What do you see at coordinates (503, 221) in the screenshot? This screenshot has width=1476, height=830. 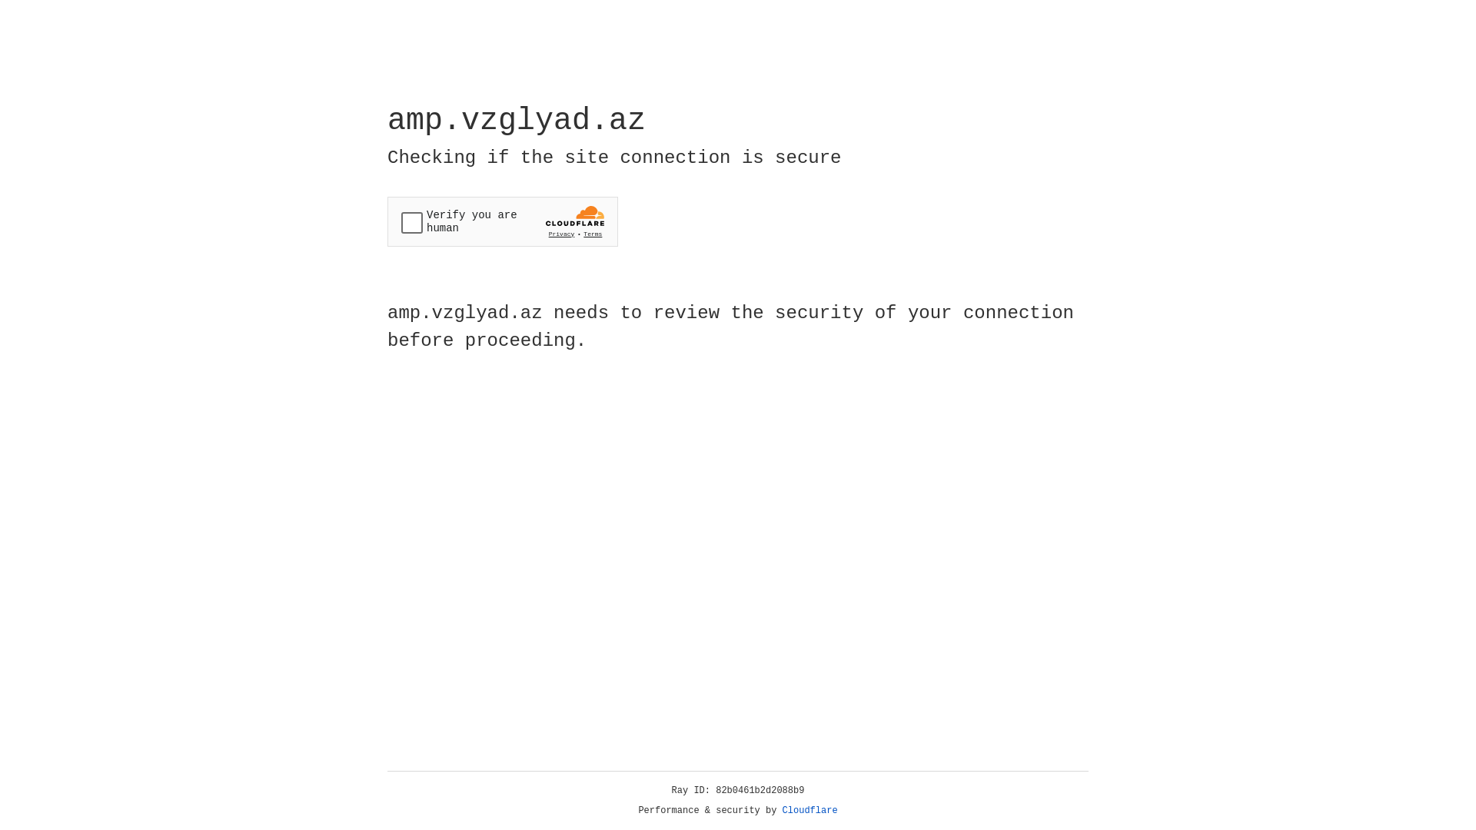 I see `Widget containing a Cloudflare security challenge` at bounding box center [503, 221].